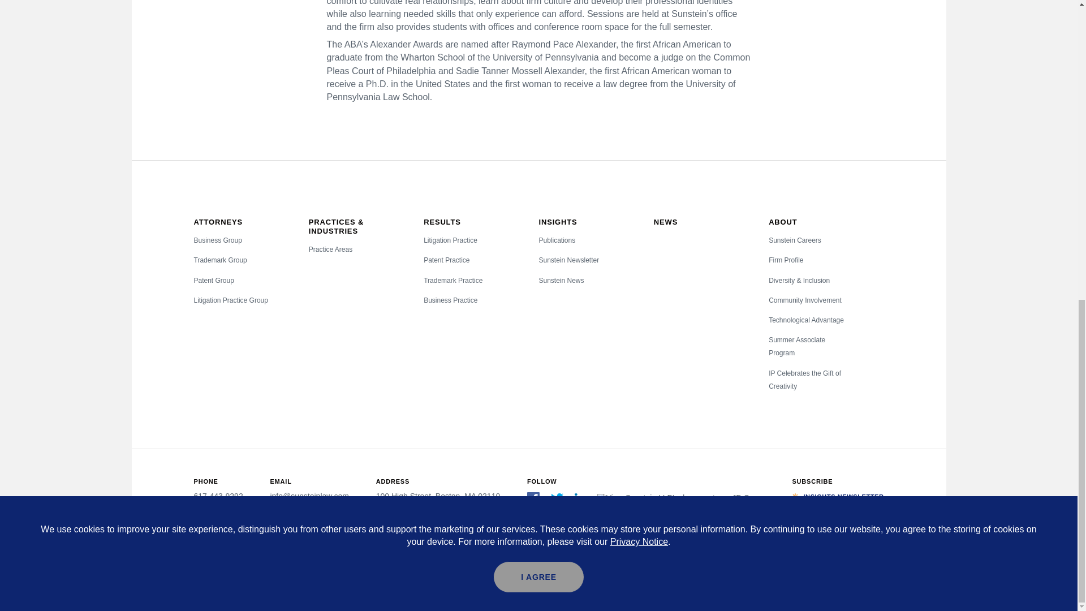 This screenshot has height=611, width=1086. Describe the element at coordinates (569, 260) in the screenshot. I see `Sunstein Newsletter` at that location.